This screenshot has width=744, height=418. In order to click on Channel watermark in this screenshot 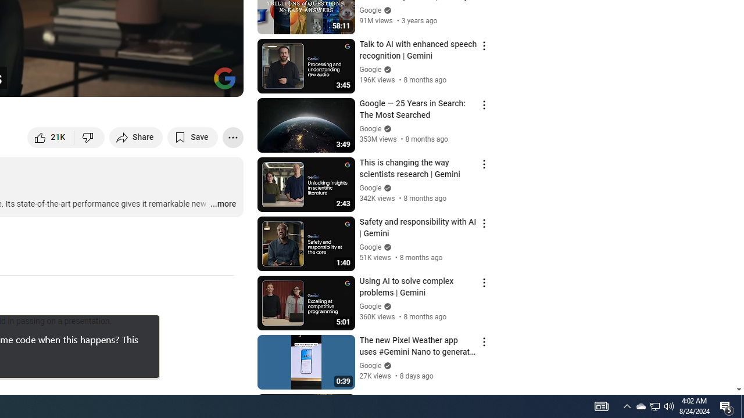, I will do `click(224, 78)`.